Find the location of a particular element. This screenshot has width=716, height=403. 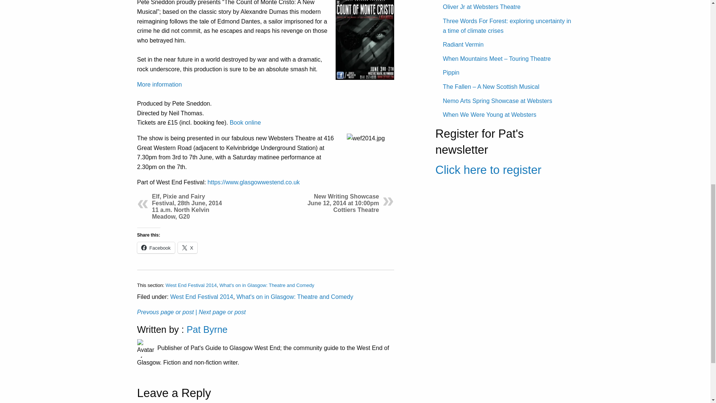

More information is located at coordinates (160, 84).